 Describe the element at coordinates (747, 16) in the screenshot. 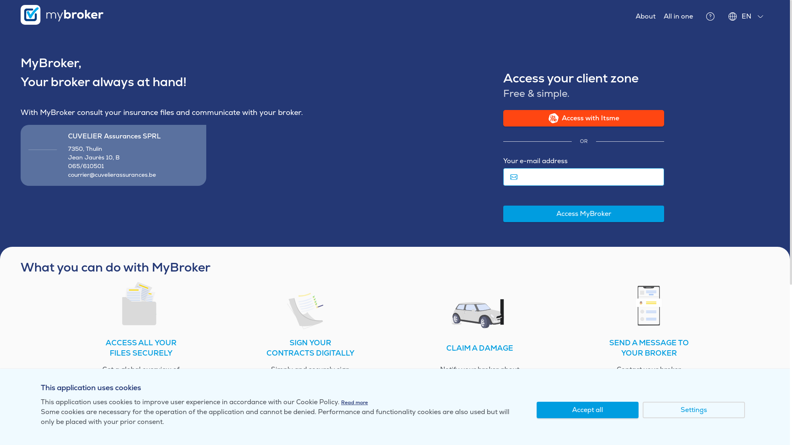

I see `EN` at that location.